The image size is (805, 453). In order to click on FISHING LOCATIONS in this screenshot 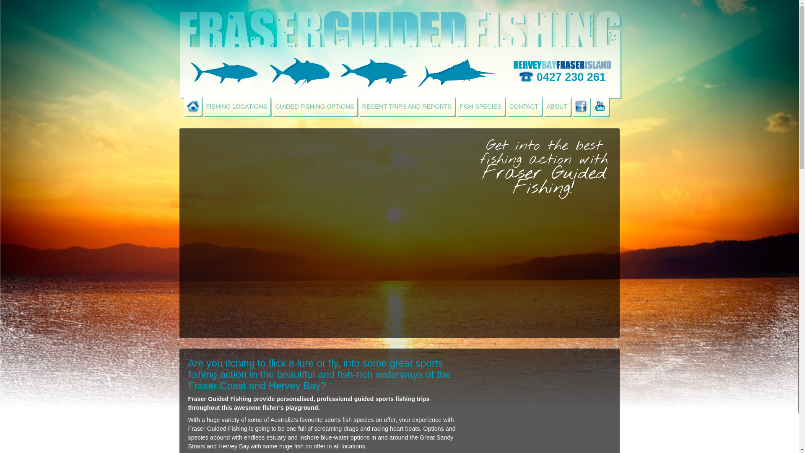, I will do `click(236, 107)`.